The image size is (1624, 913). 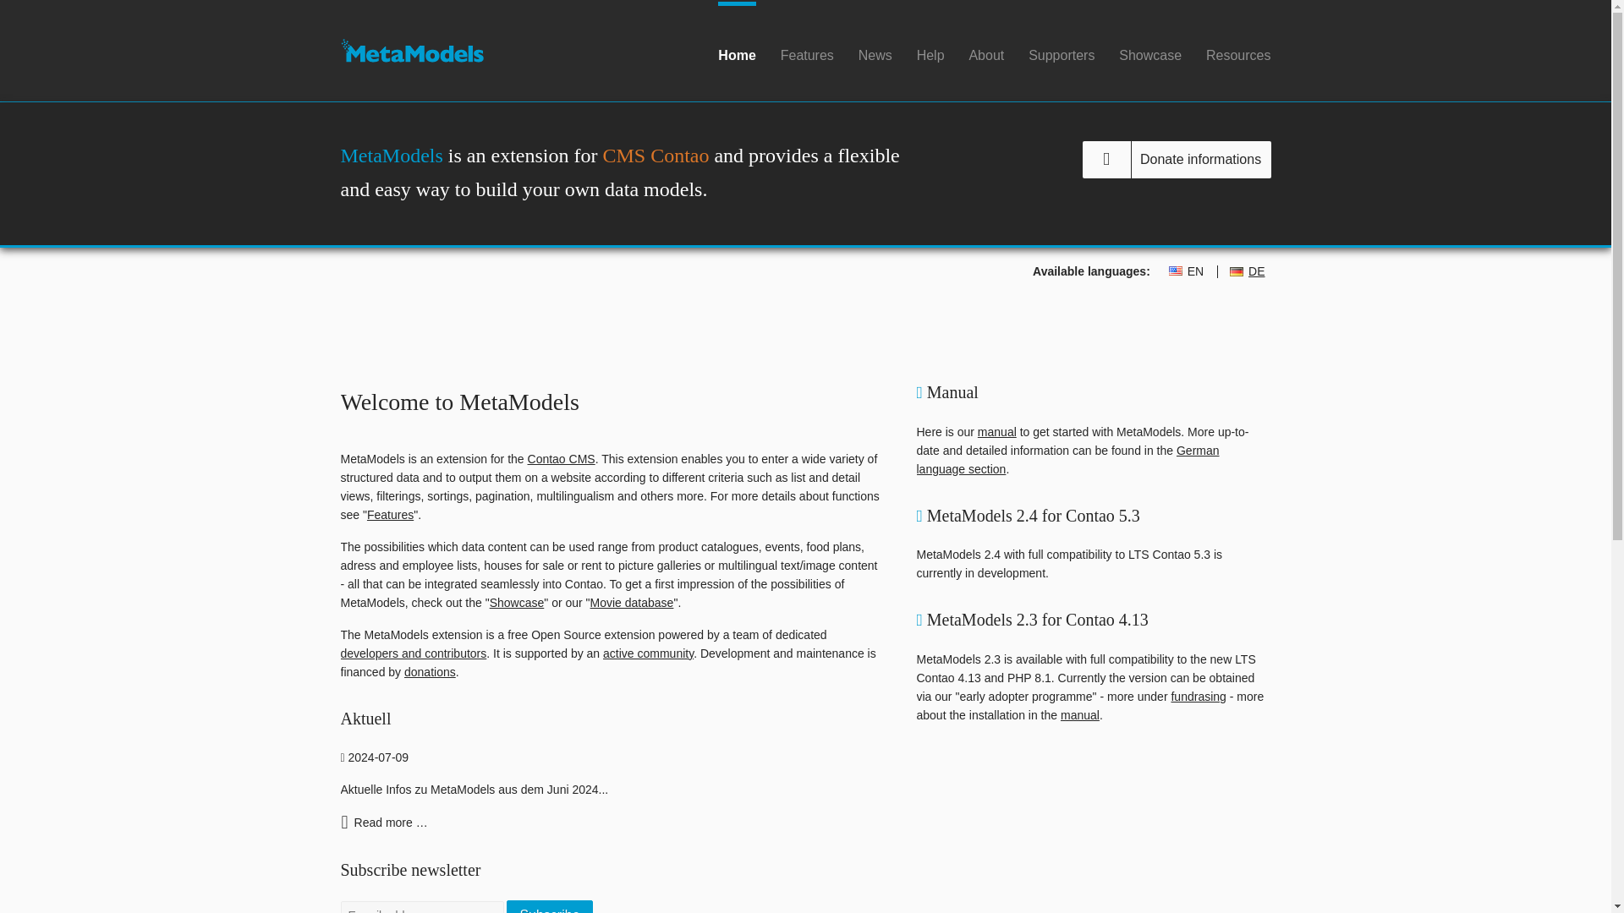 What do you see at coordinates (517, 603) in the screenshot?
I see `Showcase` at bounding box center [517, 603].